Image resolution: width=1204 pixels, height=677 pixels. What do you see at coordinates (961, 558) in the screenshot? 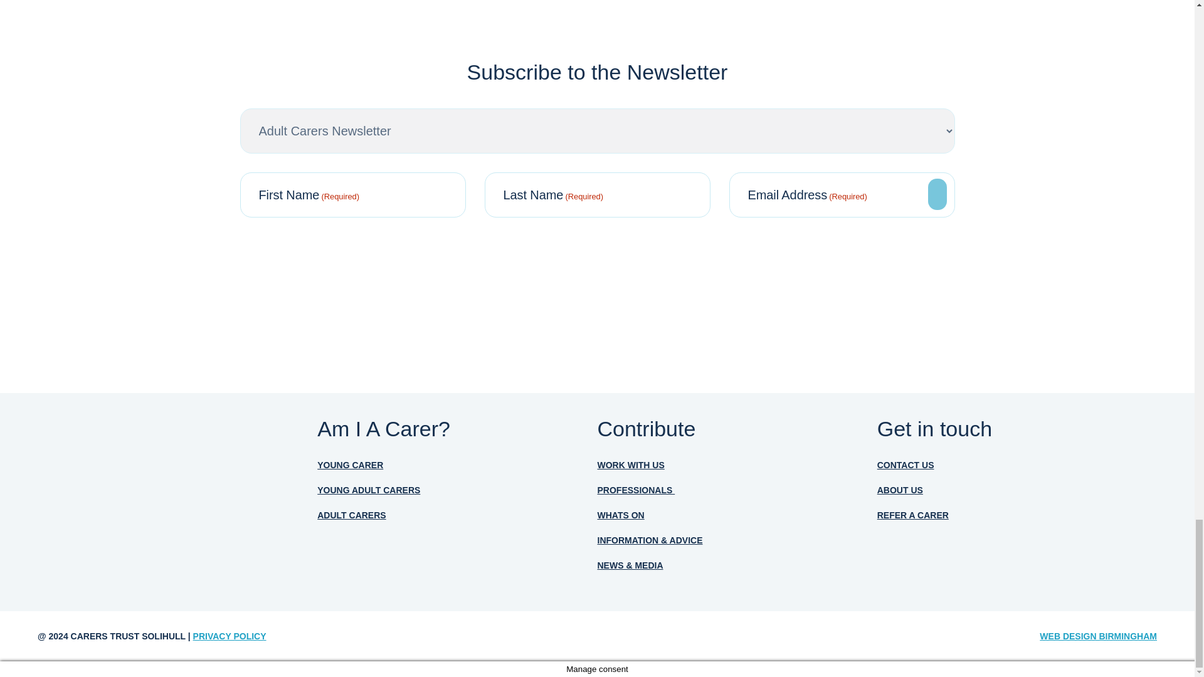
I see `Social Media icons-03` at bounding box center [961, 558].